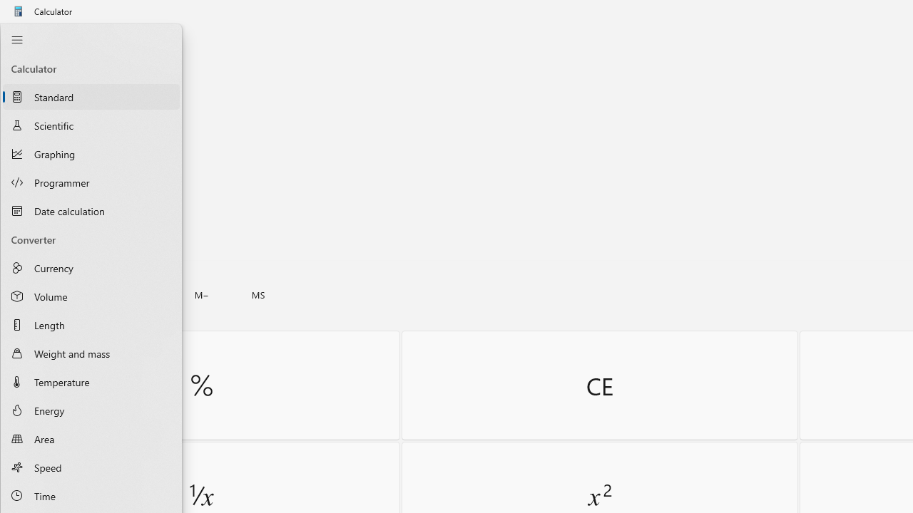  What do you see at coordinates (16, 40) in the screenshot?
I see `Close Navigation` at bounding box center [16, 40].